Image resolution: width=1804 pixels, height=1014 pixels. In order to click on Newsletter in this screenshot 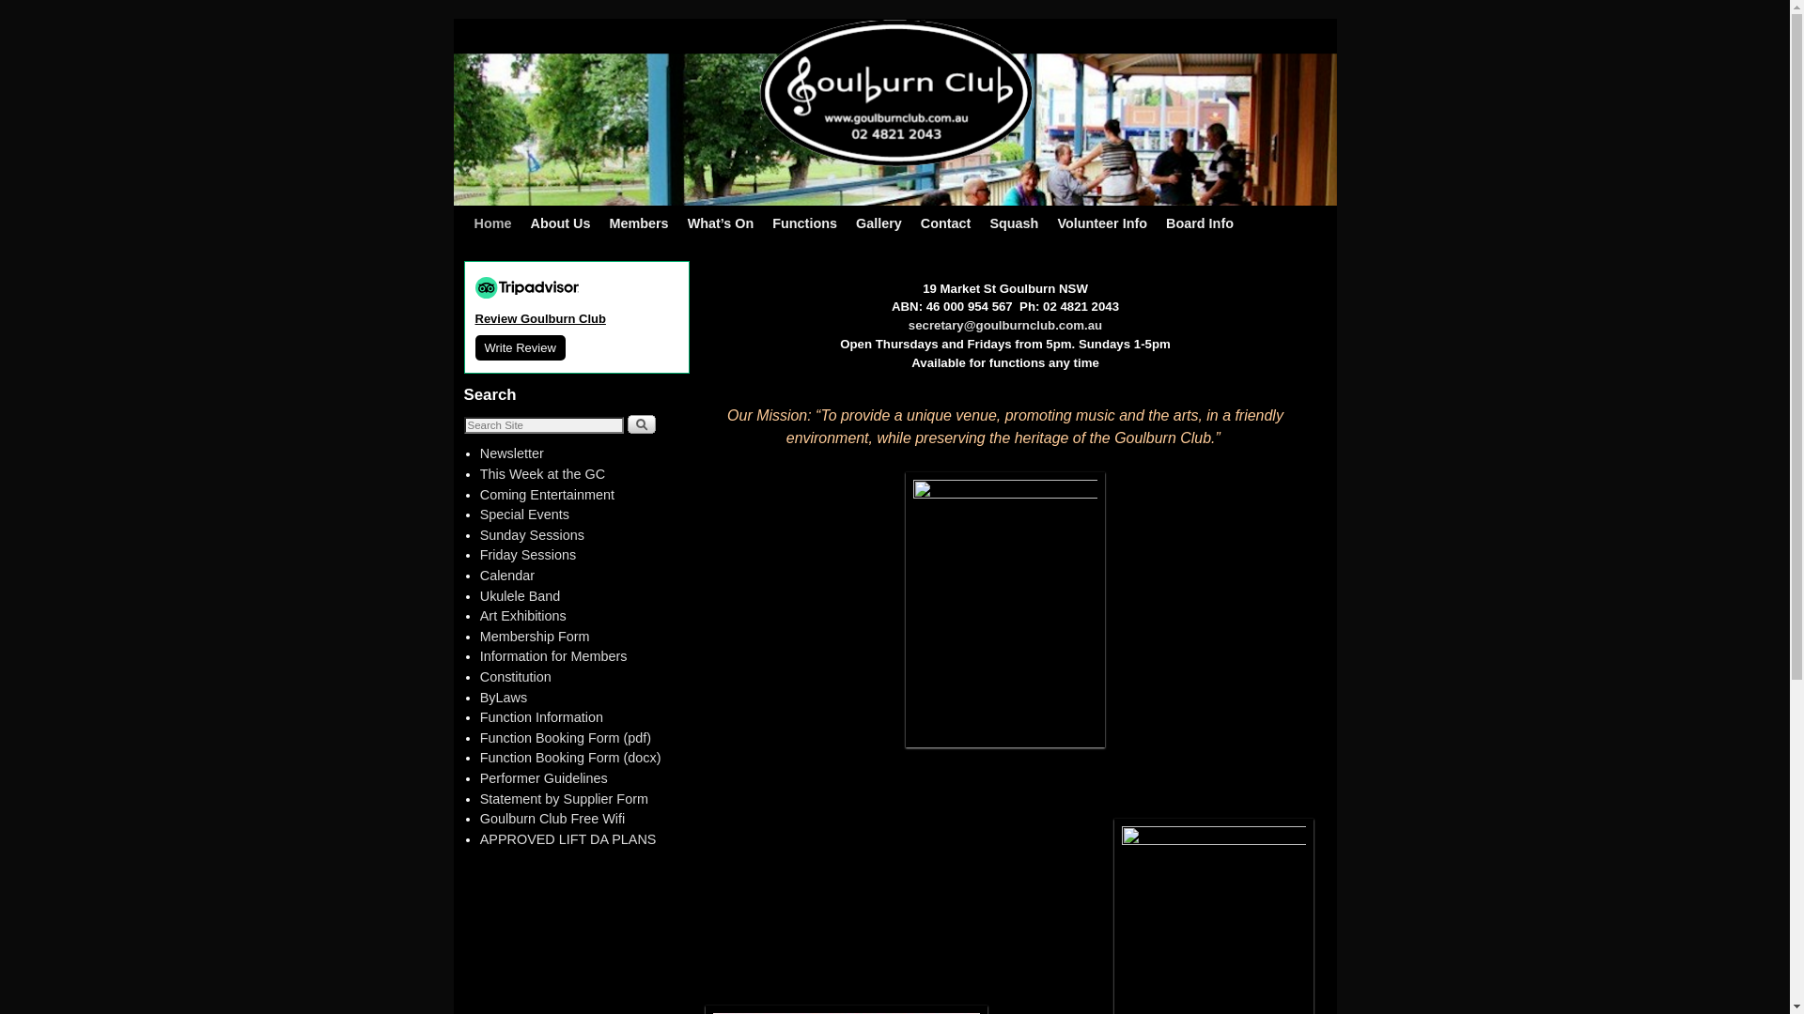, I will do `click(512, 453)`.